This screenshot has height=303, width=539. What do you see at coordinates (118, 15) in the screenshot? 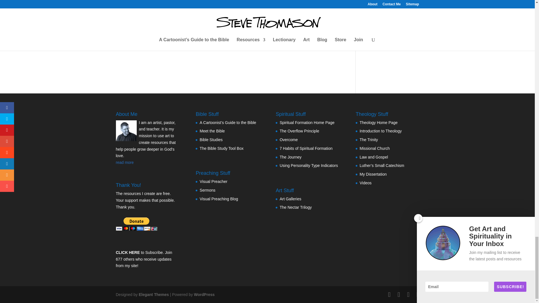
I see `subscribe` at bounding box center [118, 15].